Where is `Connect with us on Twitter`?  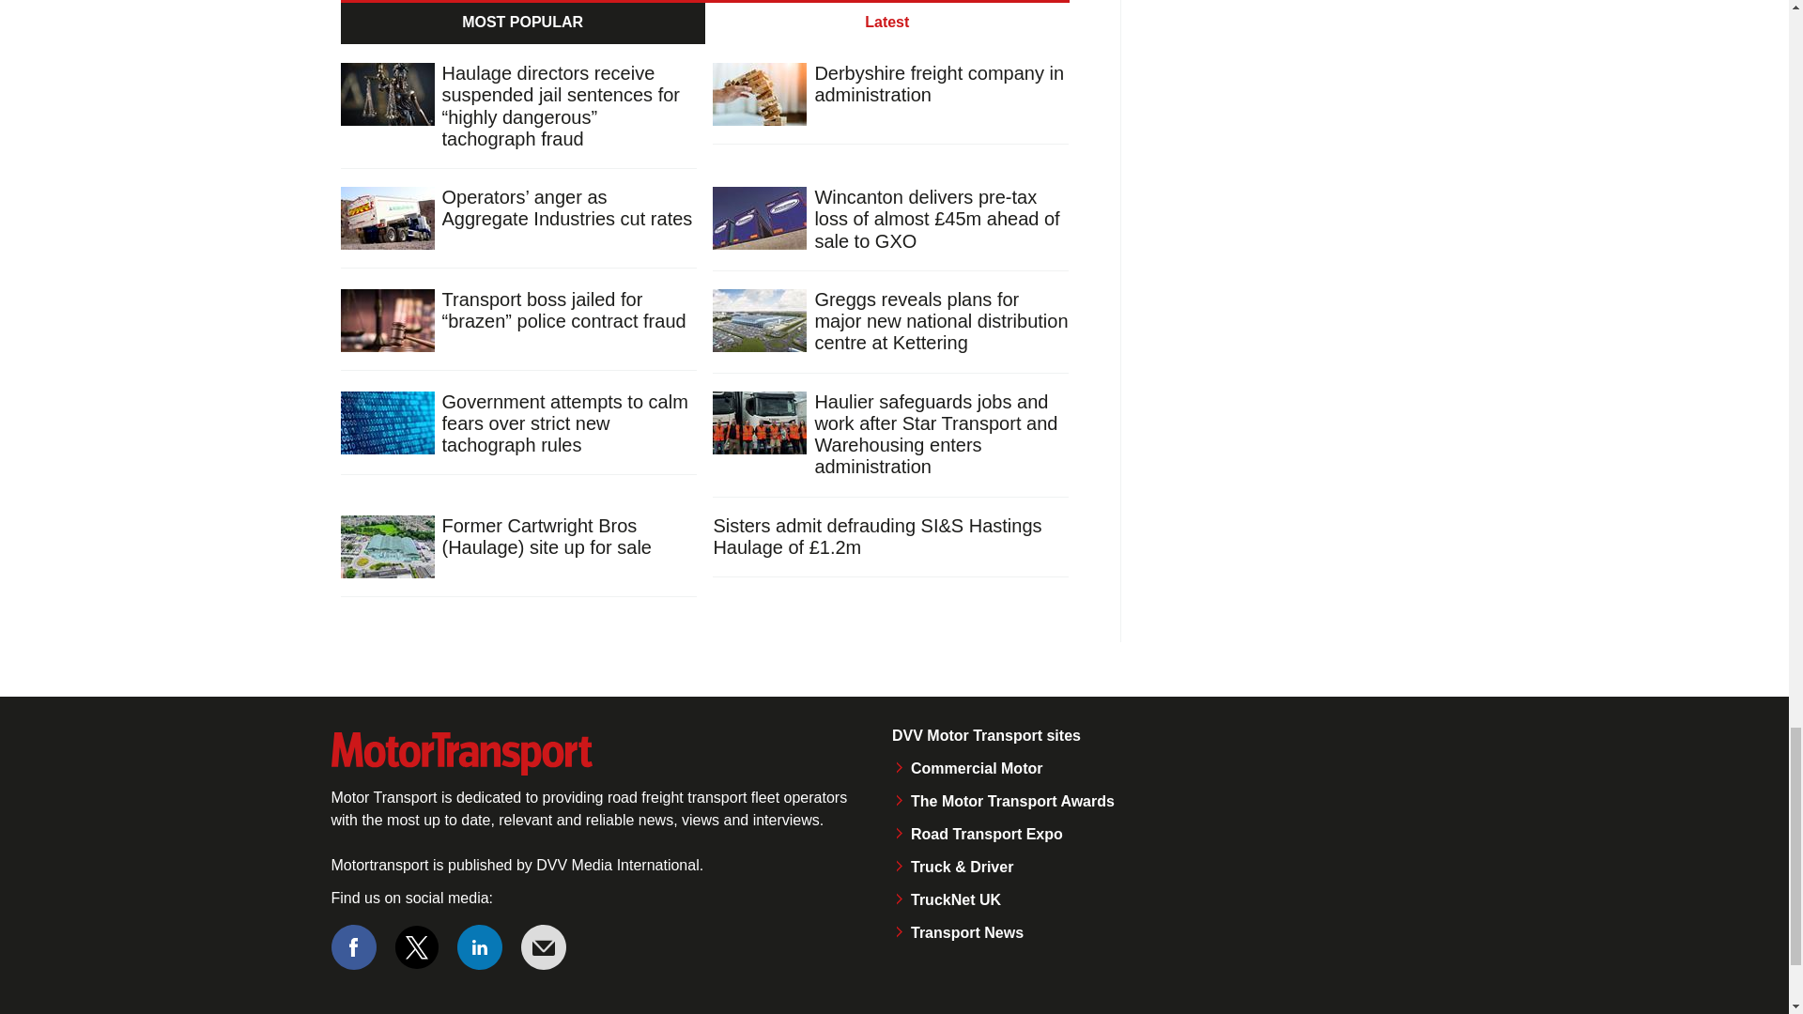 Connect with us on Twitter is located at coordinates (417, 946).